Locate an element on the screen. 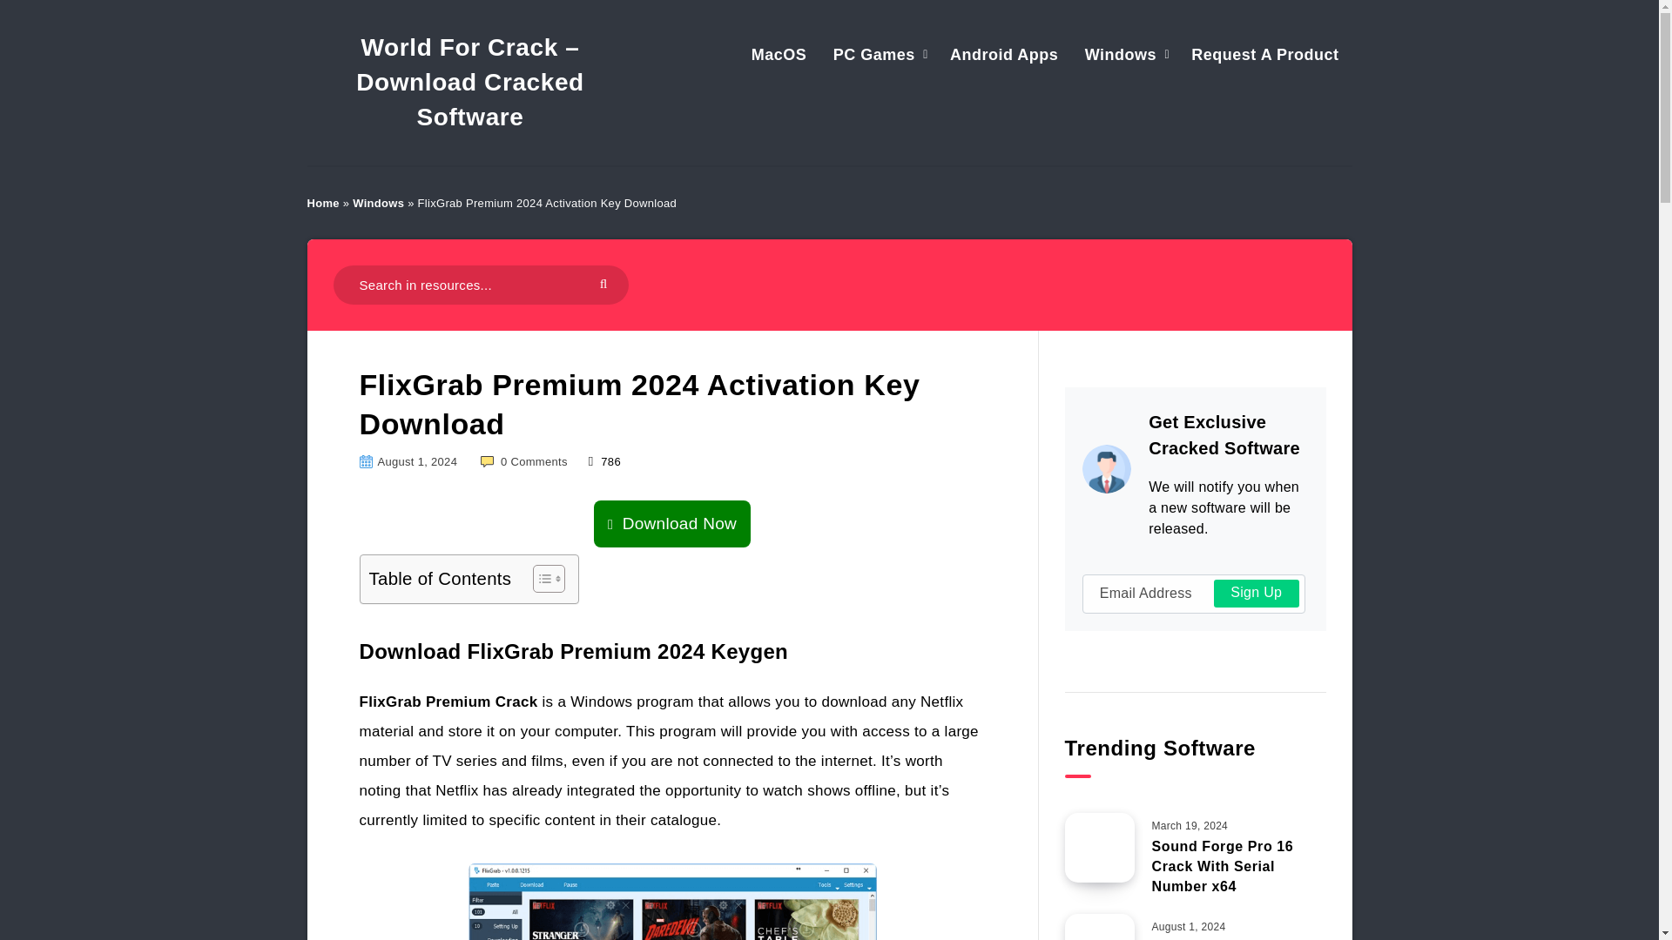 The image size is (1672, 940). MacOS is located at coordinates (779, 54).